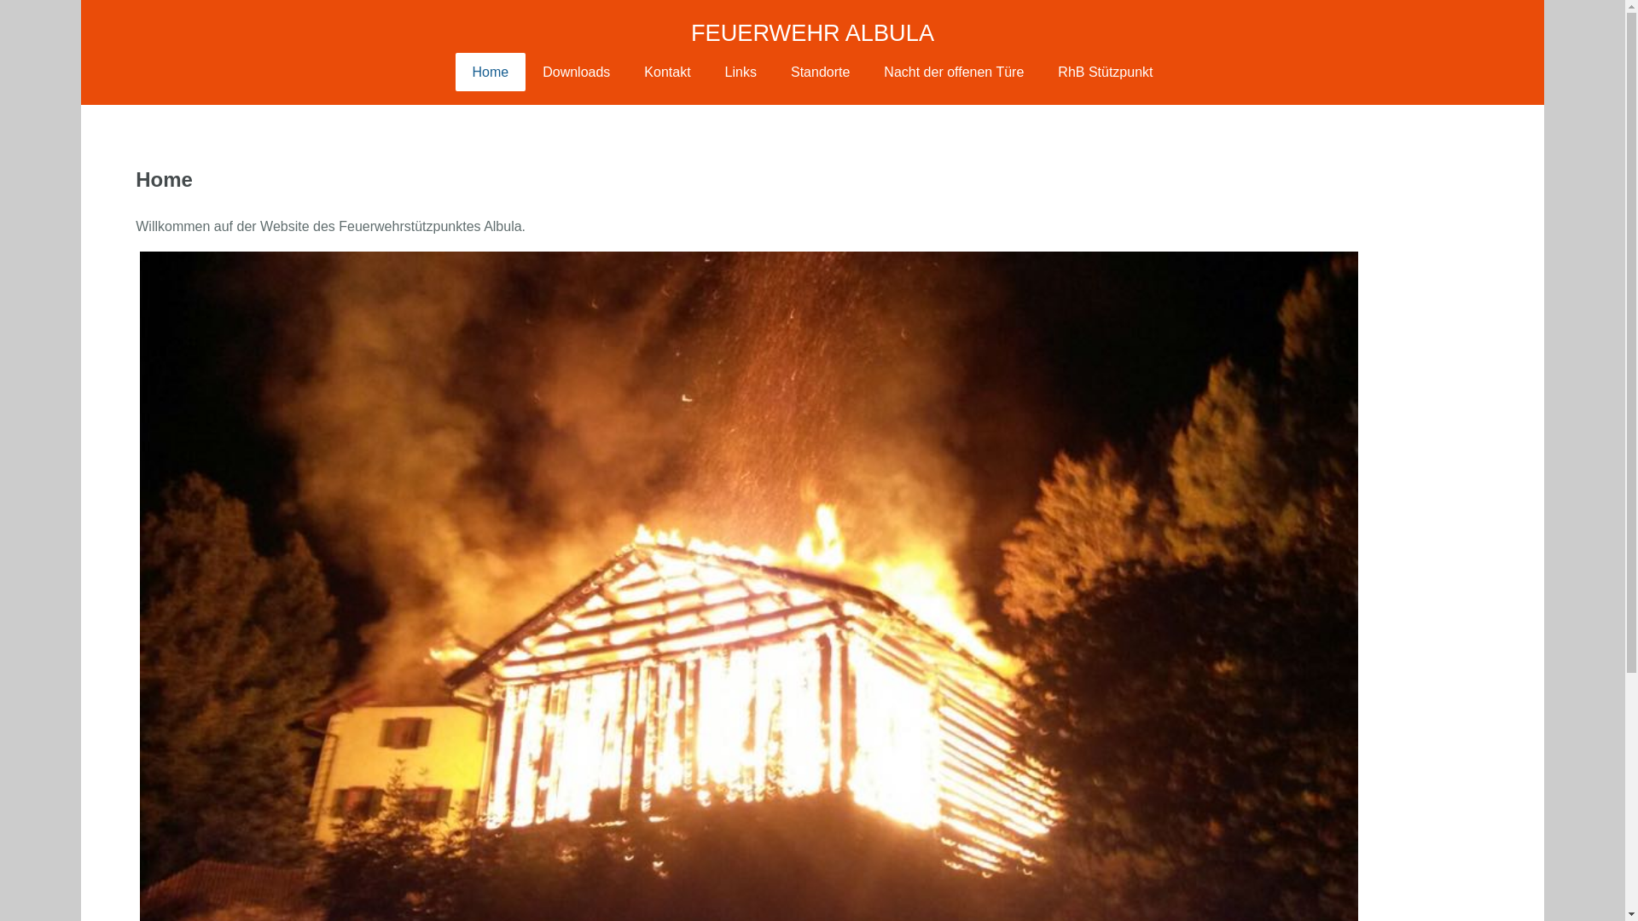  What do you see at coordinates (812, 32) in the screenshot?
I see `FEUERWEHR ALBULA` at bounding box center [812, 32].